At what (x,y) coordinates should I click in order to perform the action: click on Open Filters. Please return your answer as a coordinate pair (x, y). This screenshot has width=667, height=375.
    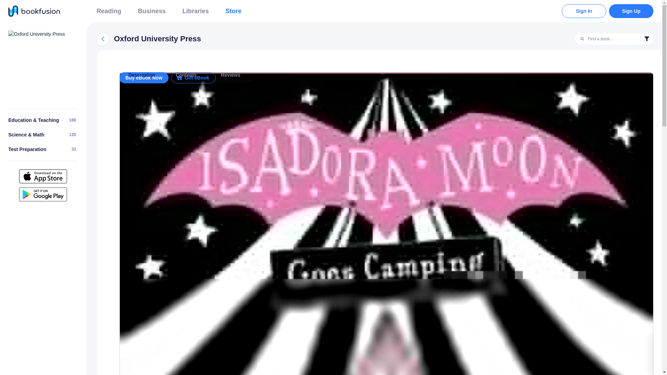
    Looking at the image, I should click on (103, 39).